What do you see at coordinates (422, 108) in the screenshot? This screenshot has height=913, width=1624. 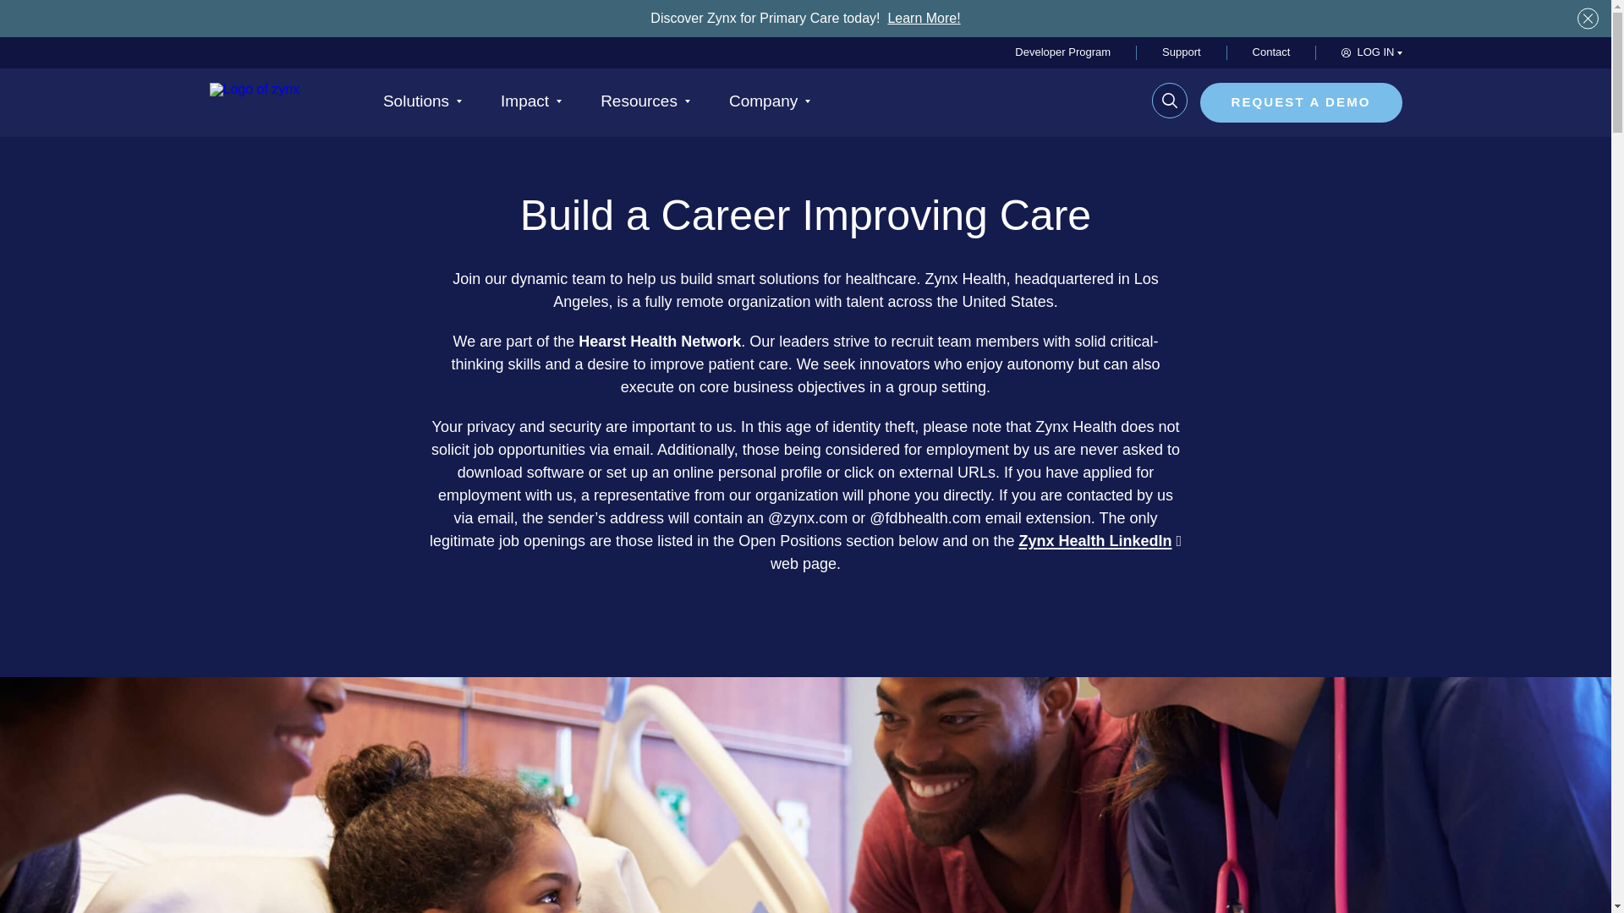 I see `Solutions` at bounding box center [422, 108].